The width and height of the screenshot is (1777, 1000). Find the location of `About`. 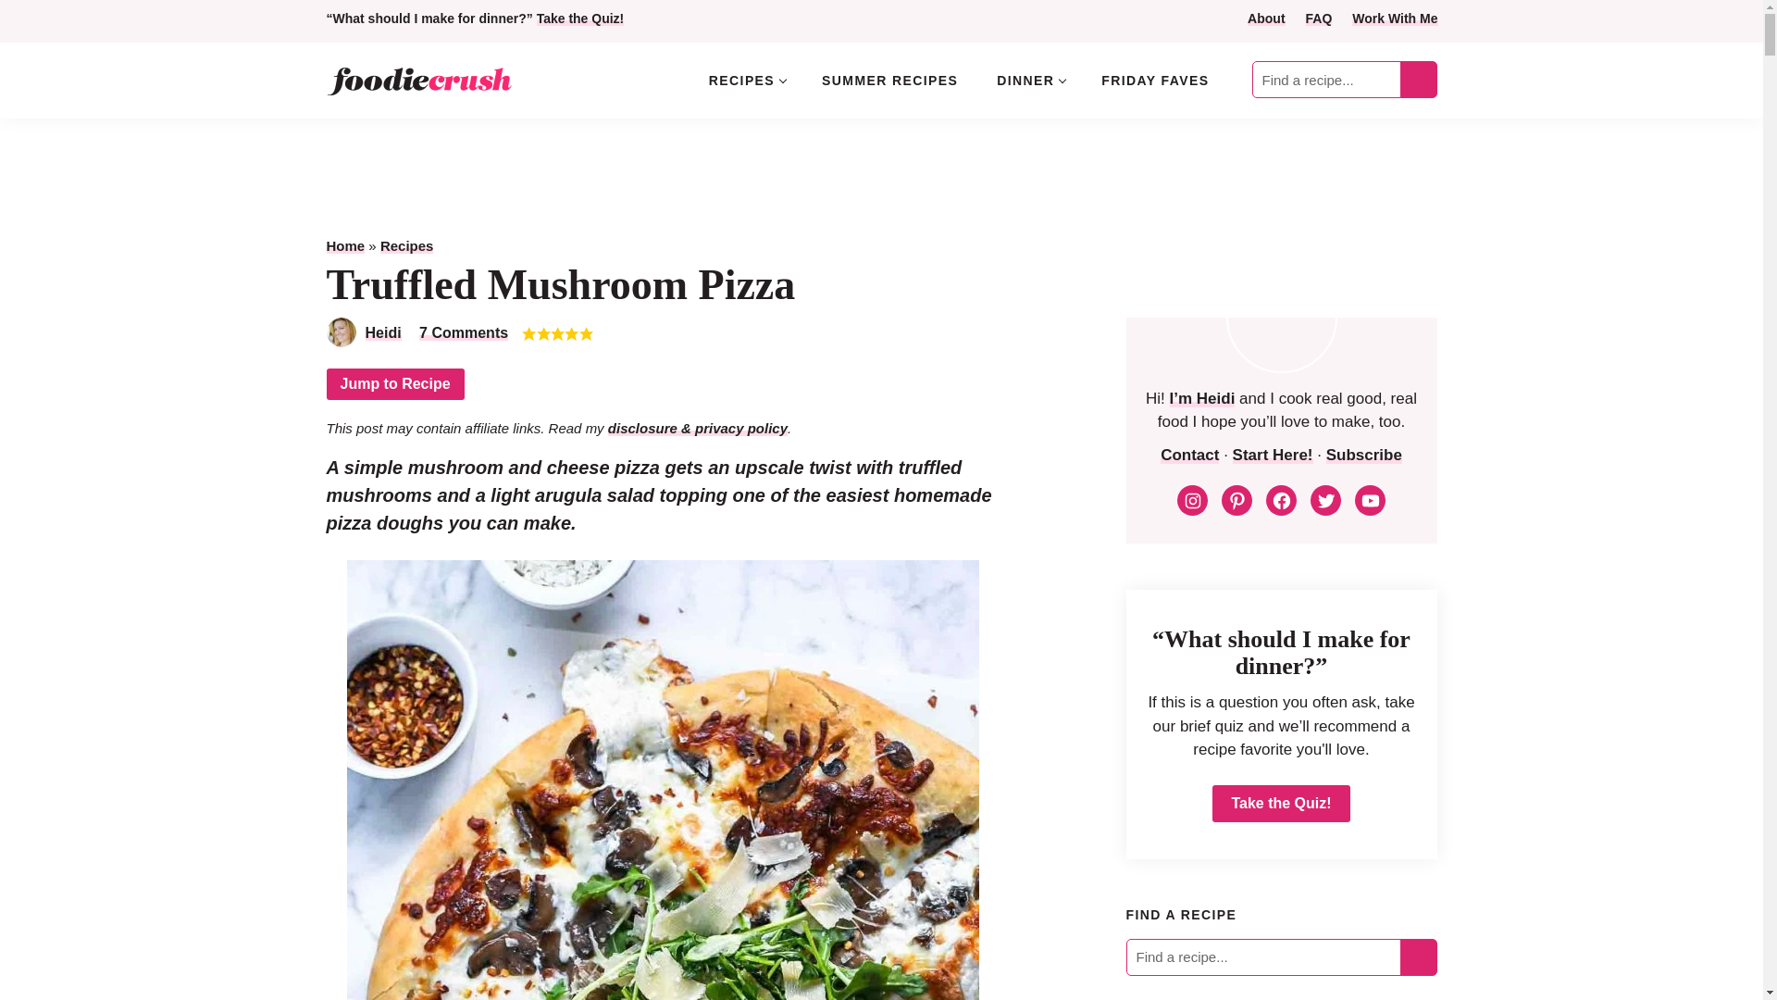

About is located at coordinates (1266, 19).